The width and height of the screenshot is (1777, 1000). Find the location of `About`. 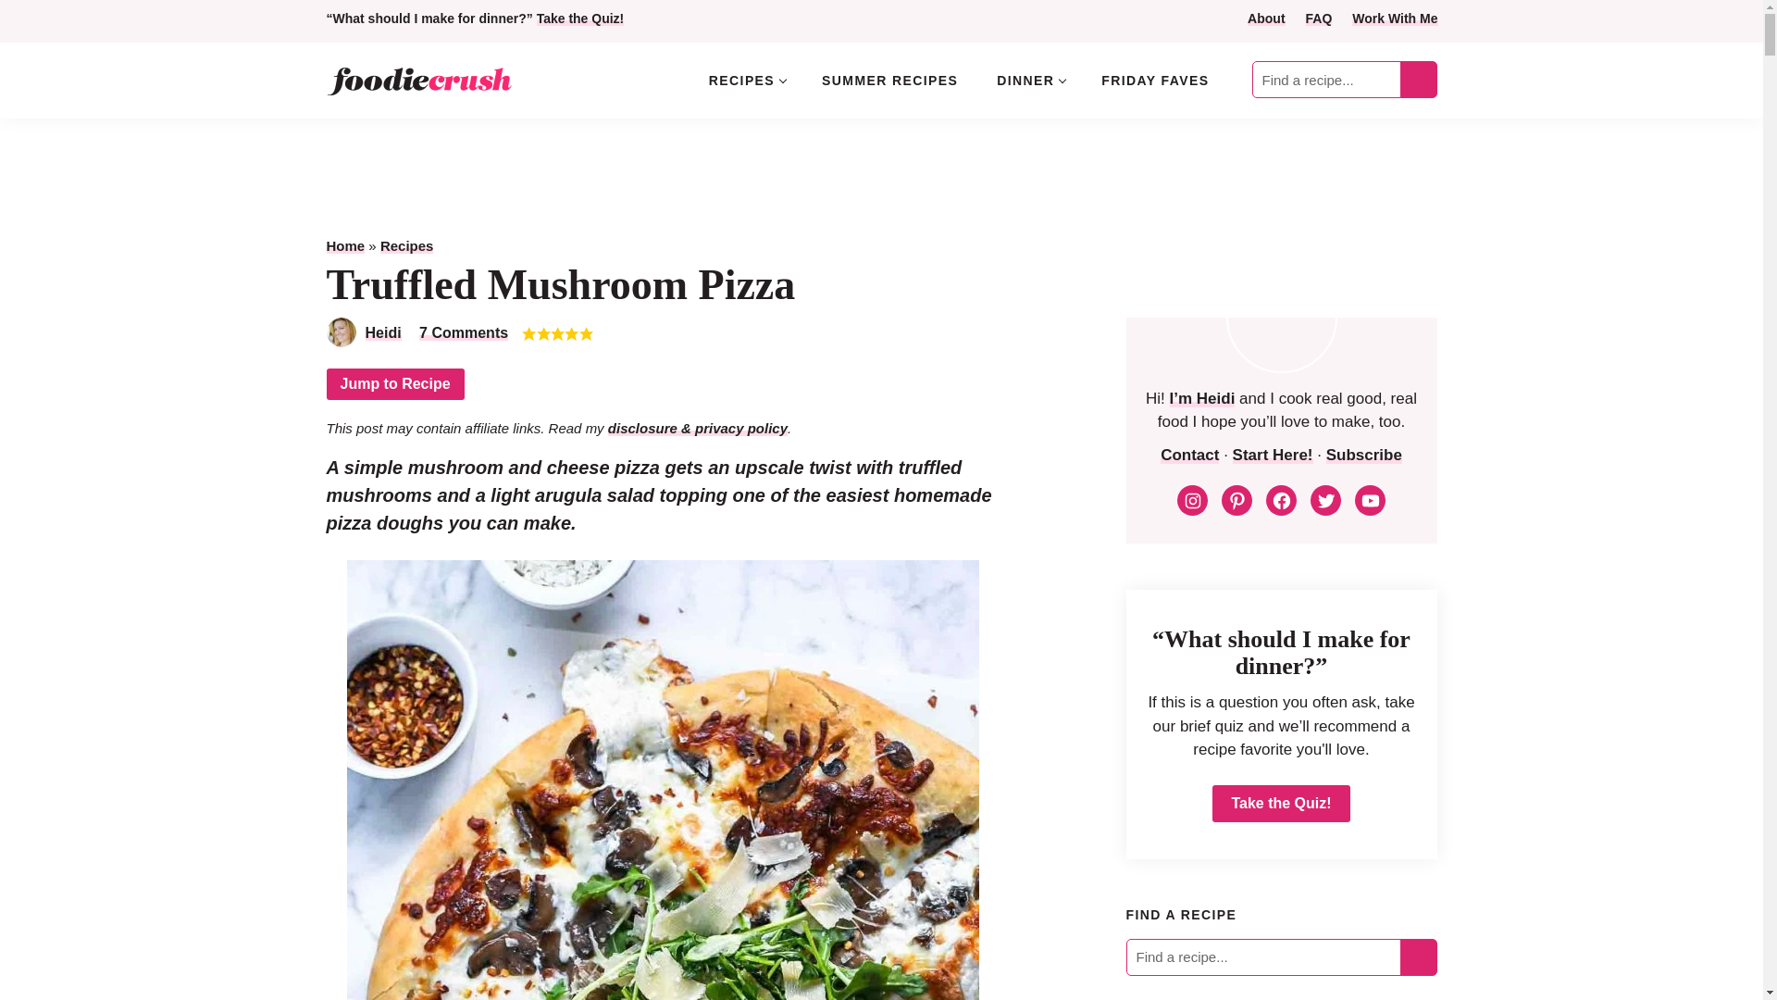

About is located at coordinates (1266, 19).